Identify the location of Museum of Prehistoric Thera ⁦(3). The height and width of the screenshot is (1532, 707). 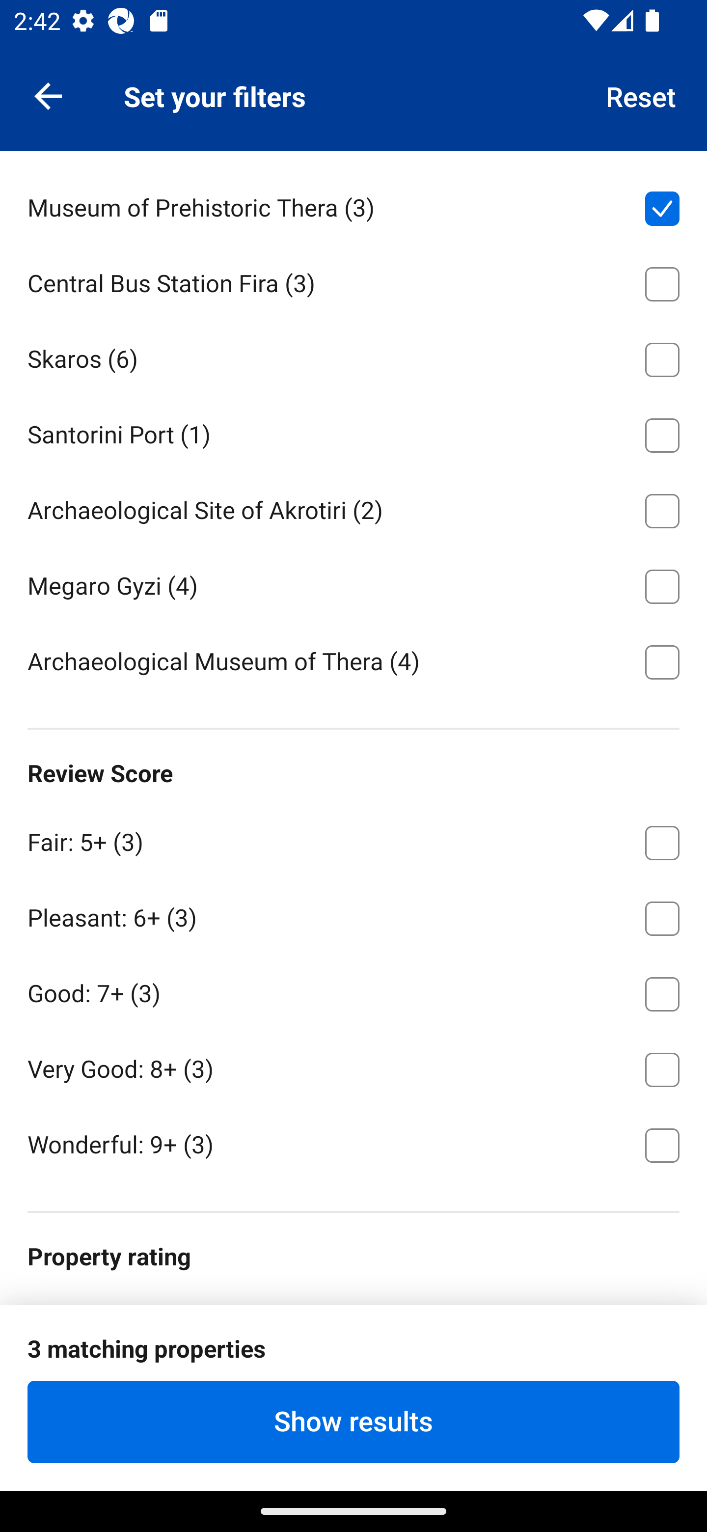
(353, 205).